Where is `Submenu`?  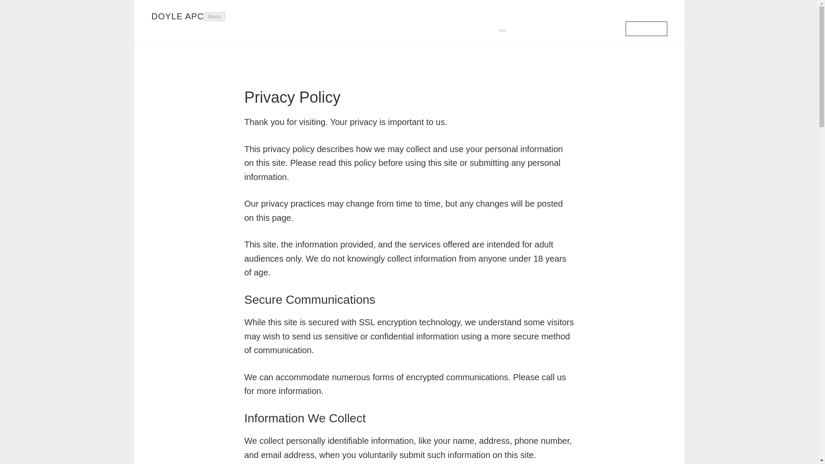
Submenu is located at coordinates (502, 31).